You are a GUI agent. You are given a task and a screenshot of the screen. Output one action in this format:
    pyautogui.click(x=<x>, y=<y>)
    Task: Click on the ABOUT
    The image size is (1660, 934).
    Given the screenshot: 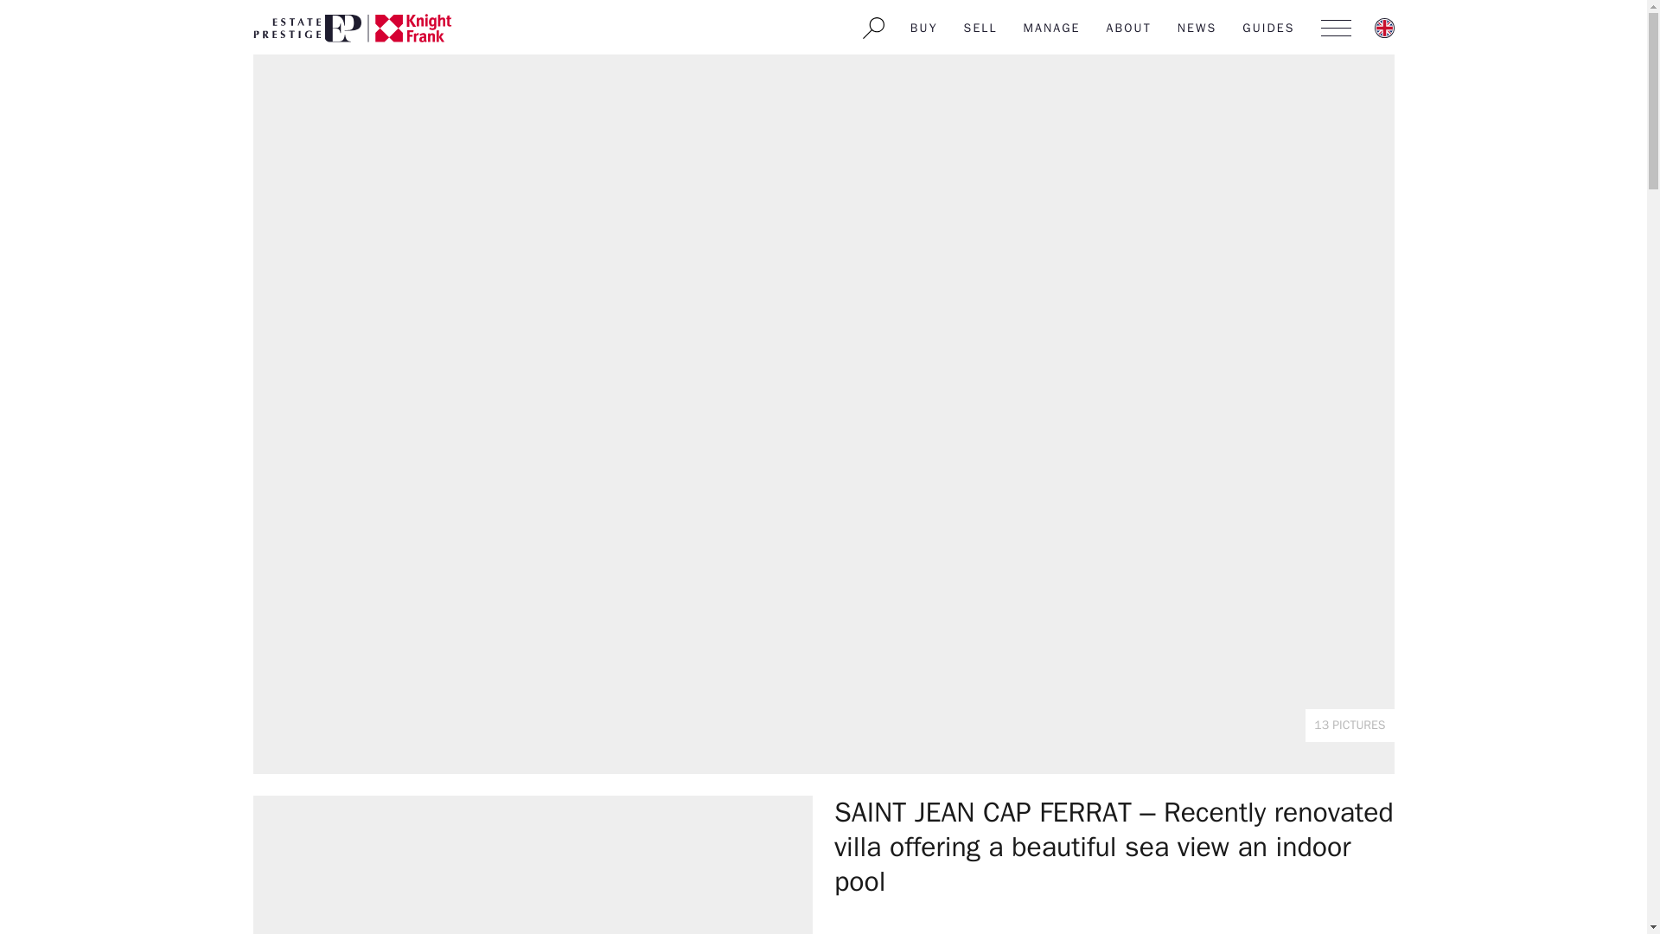 What is the action you would take?
    pyautogui.click(x=1129, y=28)
    